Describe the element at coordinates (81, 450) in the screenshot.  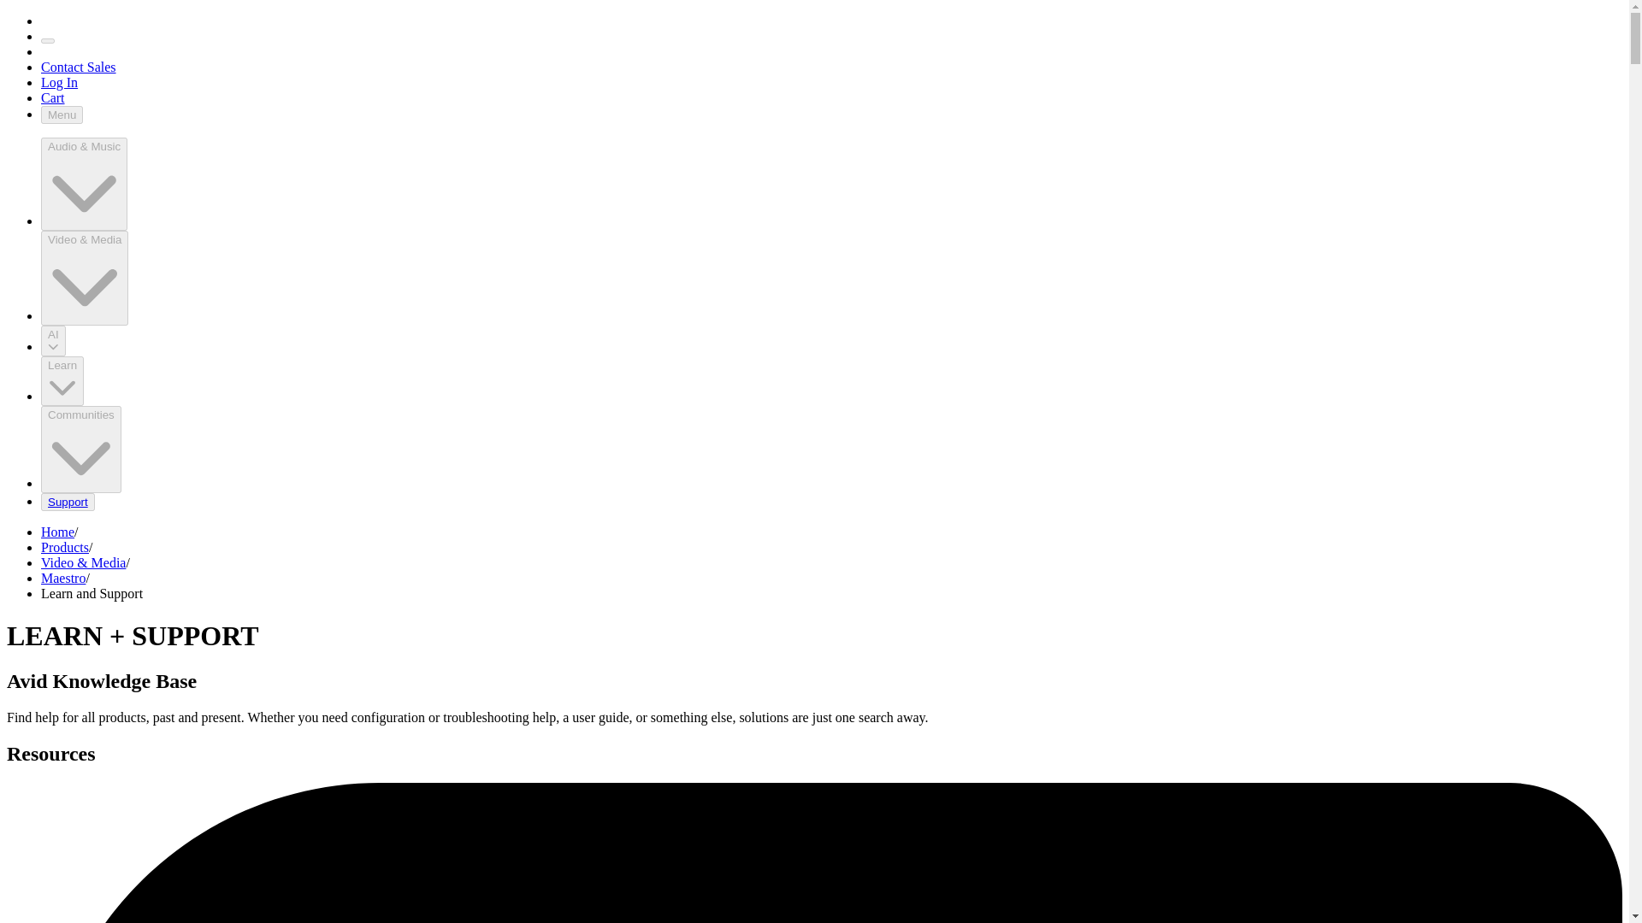
I see `Communities` at that location.